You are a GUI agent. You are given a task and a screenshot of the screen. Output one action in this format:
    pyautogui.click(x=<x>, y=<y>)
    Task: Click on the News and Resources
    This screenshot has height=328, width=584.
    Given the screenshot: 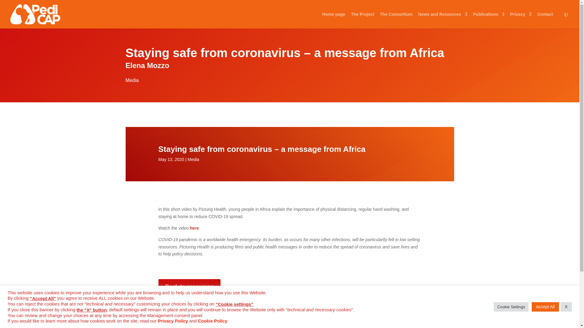 What is the action you would take?
    pyautogui.click(x=443, y=20)
    